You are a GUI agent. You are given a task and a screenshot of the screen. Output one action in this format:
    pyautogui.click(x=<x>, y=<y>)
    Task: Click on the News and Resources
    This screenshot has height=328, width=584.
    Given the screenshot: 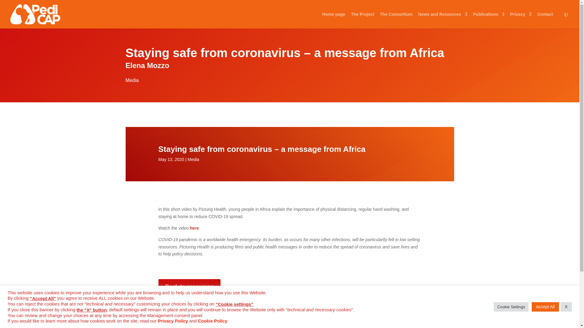 What is the action you would take?
    pyautogui.click(x=443, y=20)
    